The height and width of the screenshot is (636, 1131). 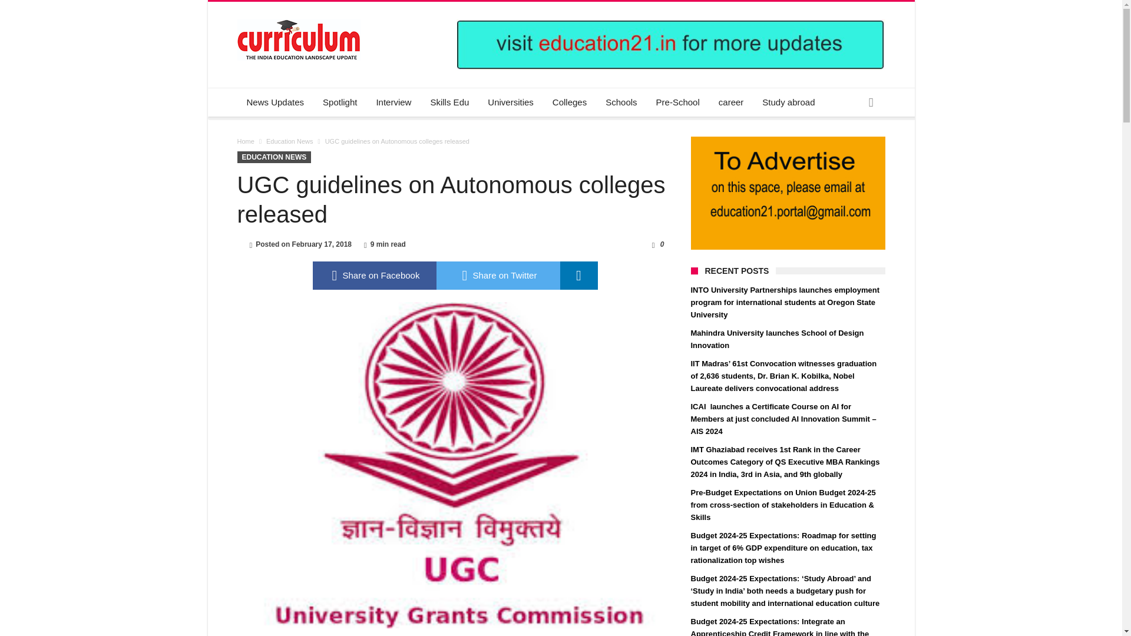 What do you see at coordinates (569, 102) in the screenshot?
I see `Colleges` at bounding box center [569, 102].